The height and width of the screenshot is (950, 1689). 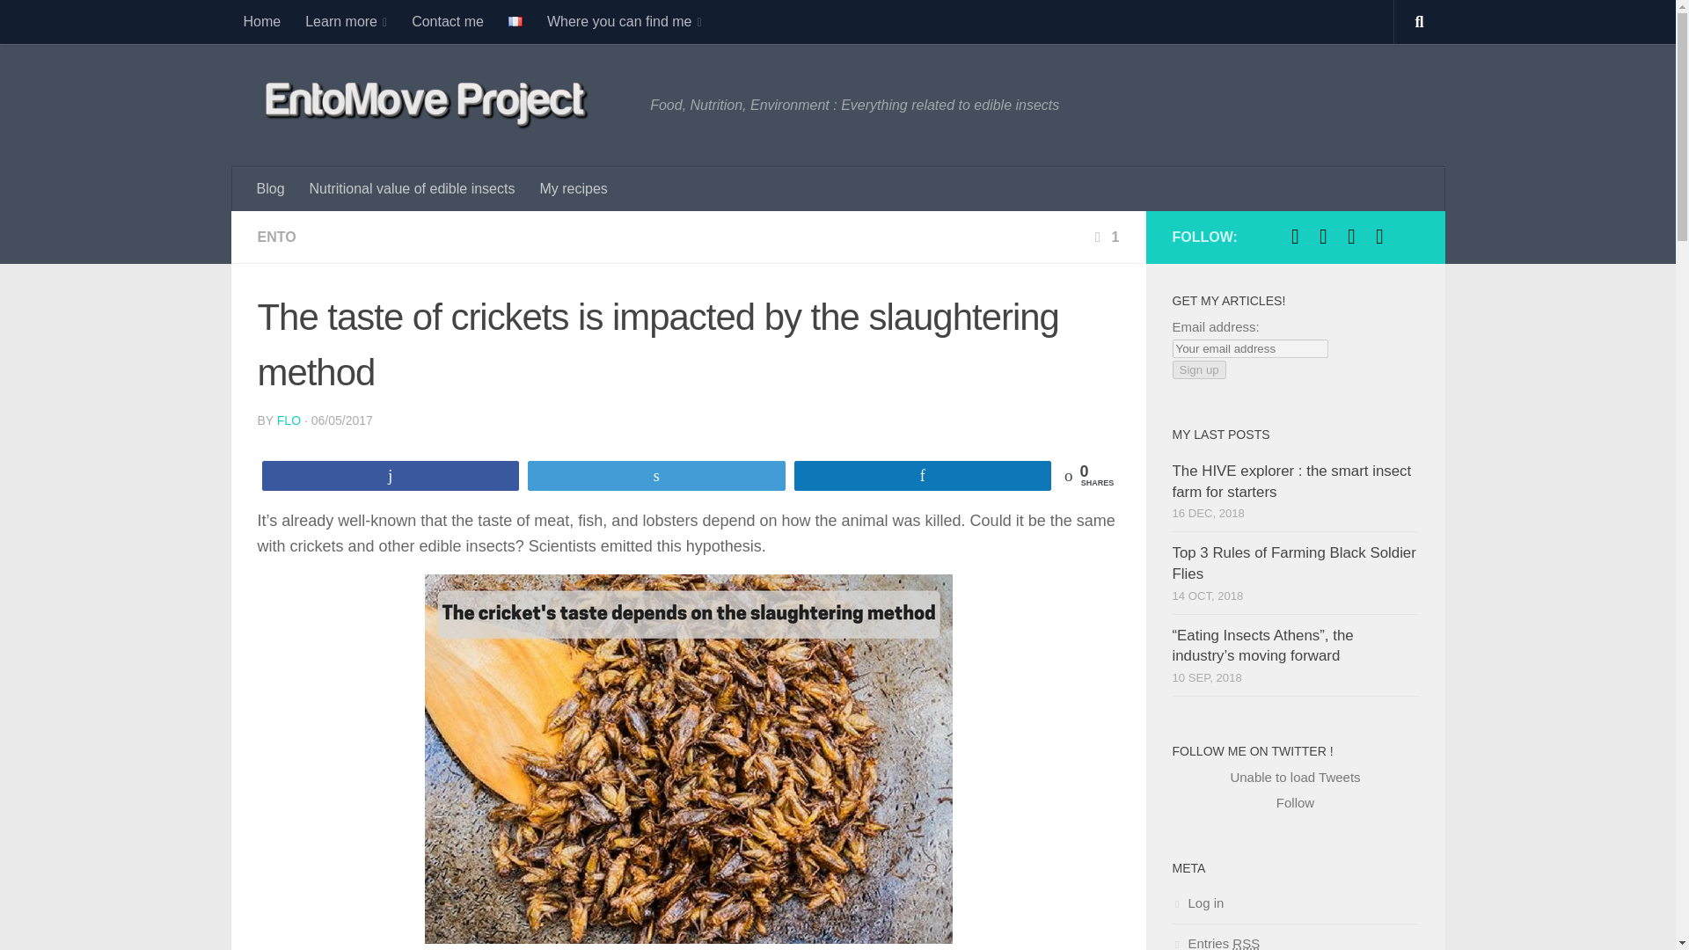 I want to click on 1, so click(x=1105, y=237).